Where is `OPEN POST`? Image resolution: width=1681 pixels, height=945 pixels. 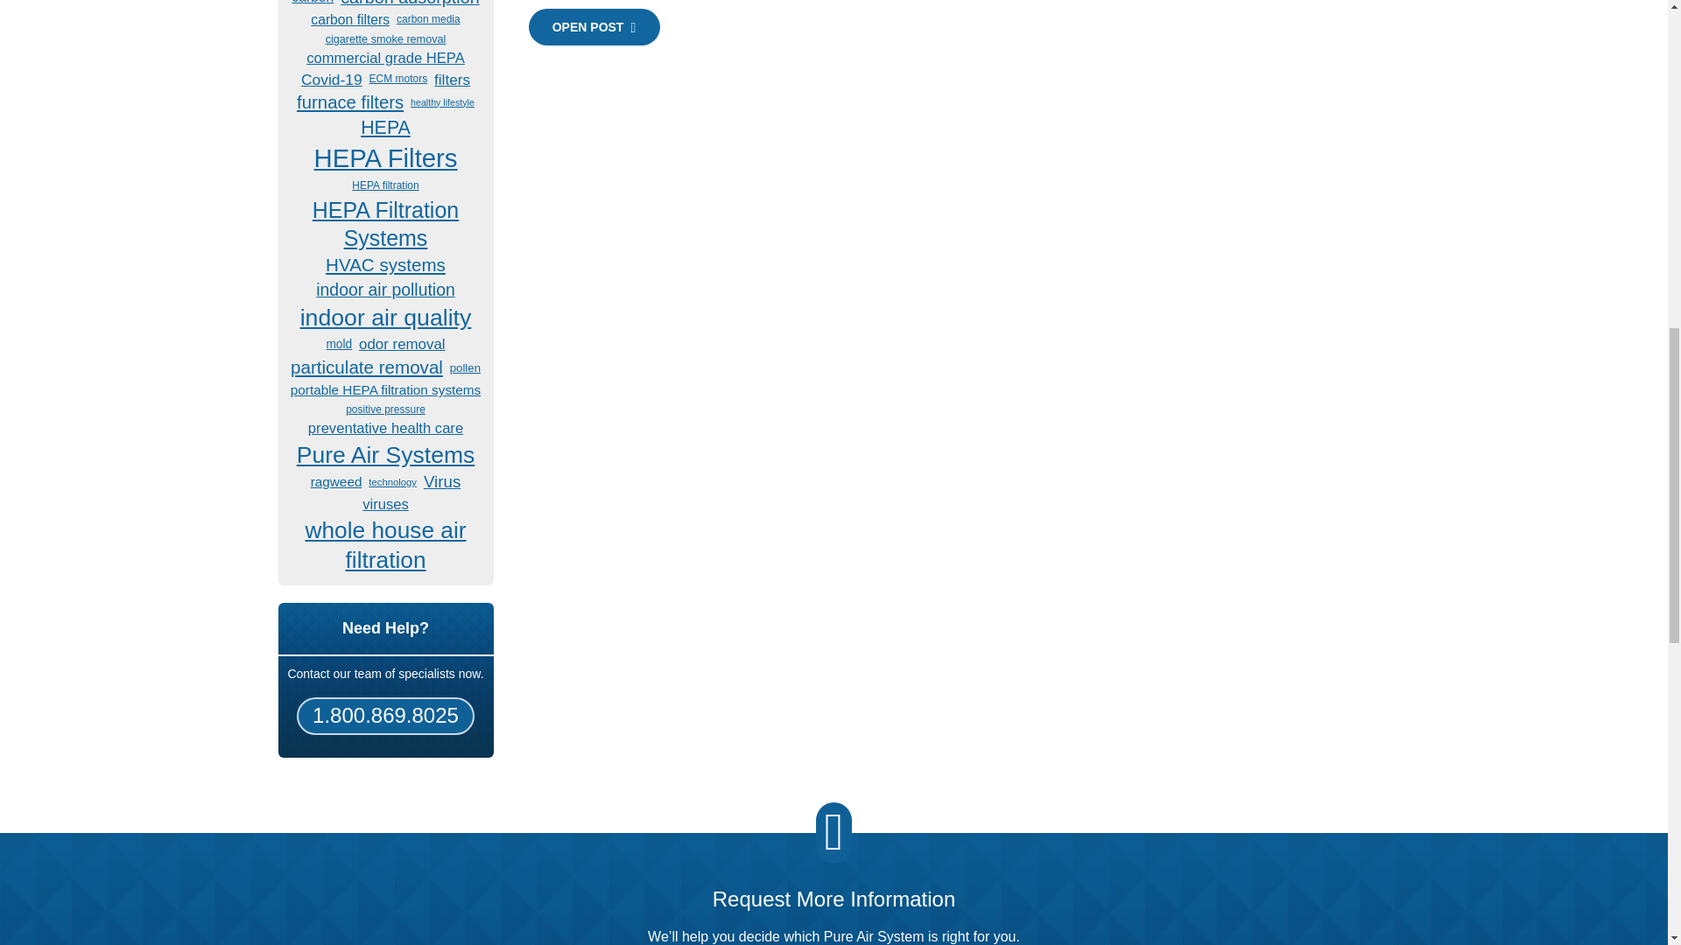
OPEN POST is located at coordinates (594, 26).